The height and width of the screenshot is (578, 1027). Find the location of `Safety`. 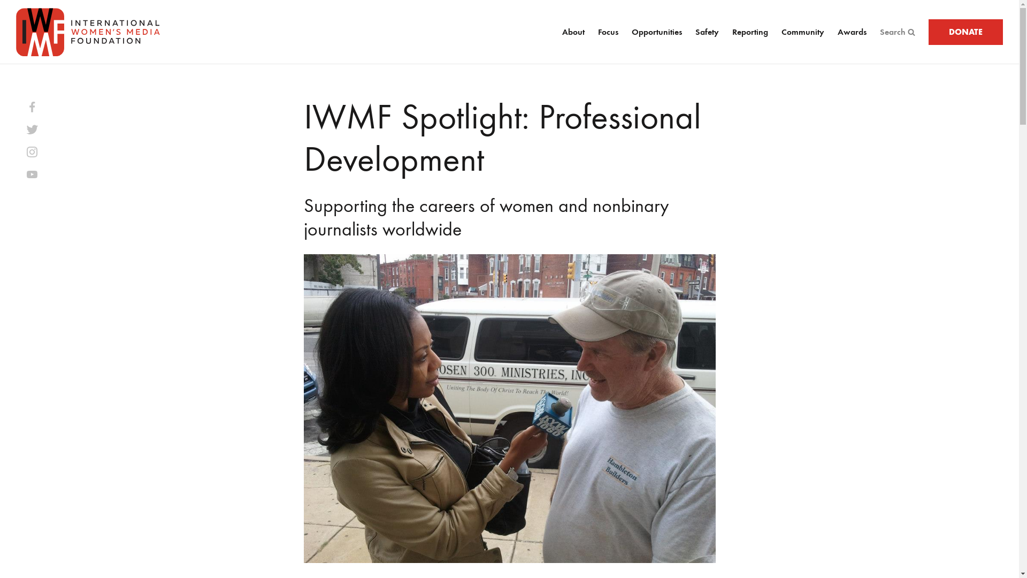

Safety is located at coordinates (707, 32).